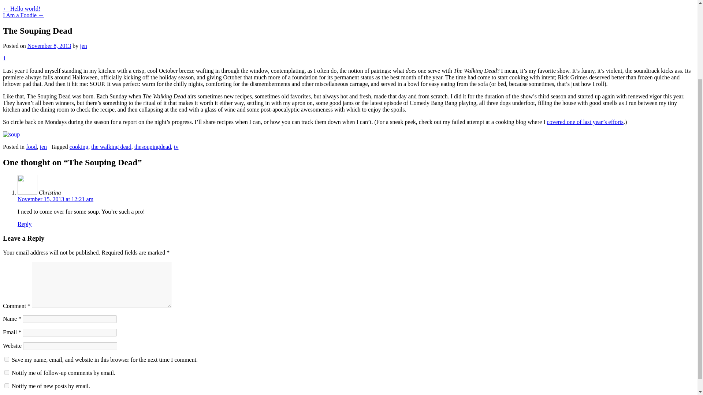  What do you see at coordinates (152, 147) in the screenshot?
I see `thesoupingdead` at bounding box center [152, 147].